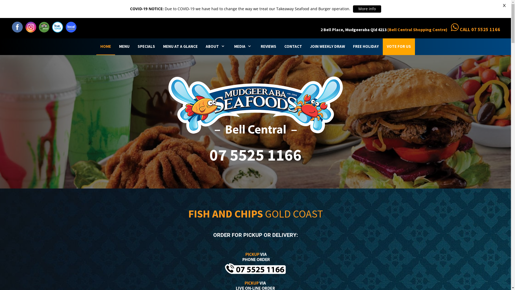  I want to click on CONTACT, so click(293, 47).